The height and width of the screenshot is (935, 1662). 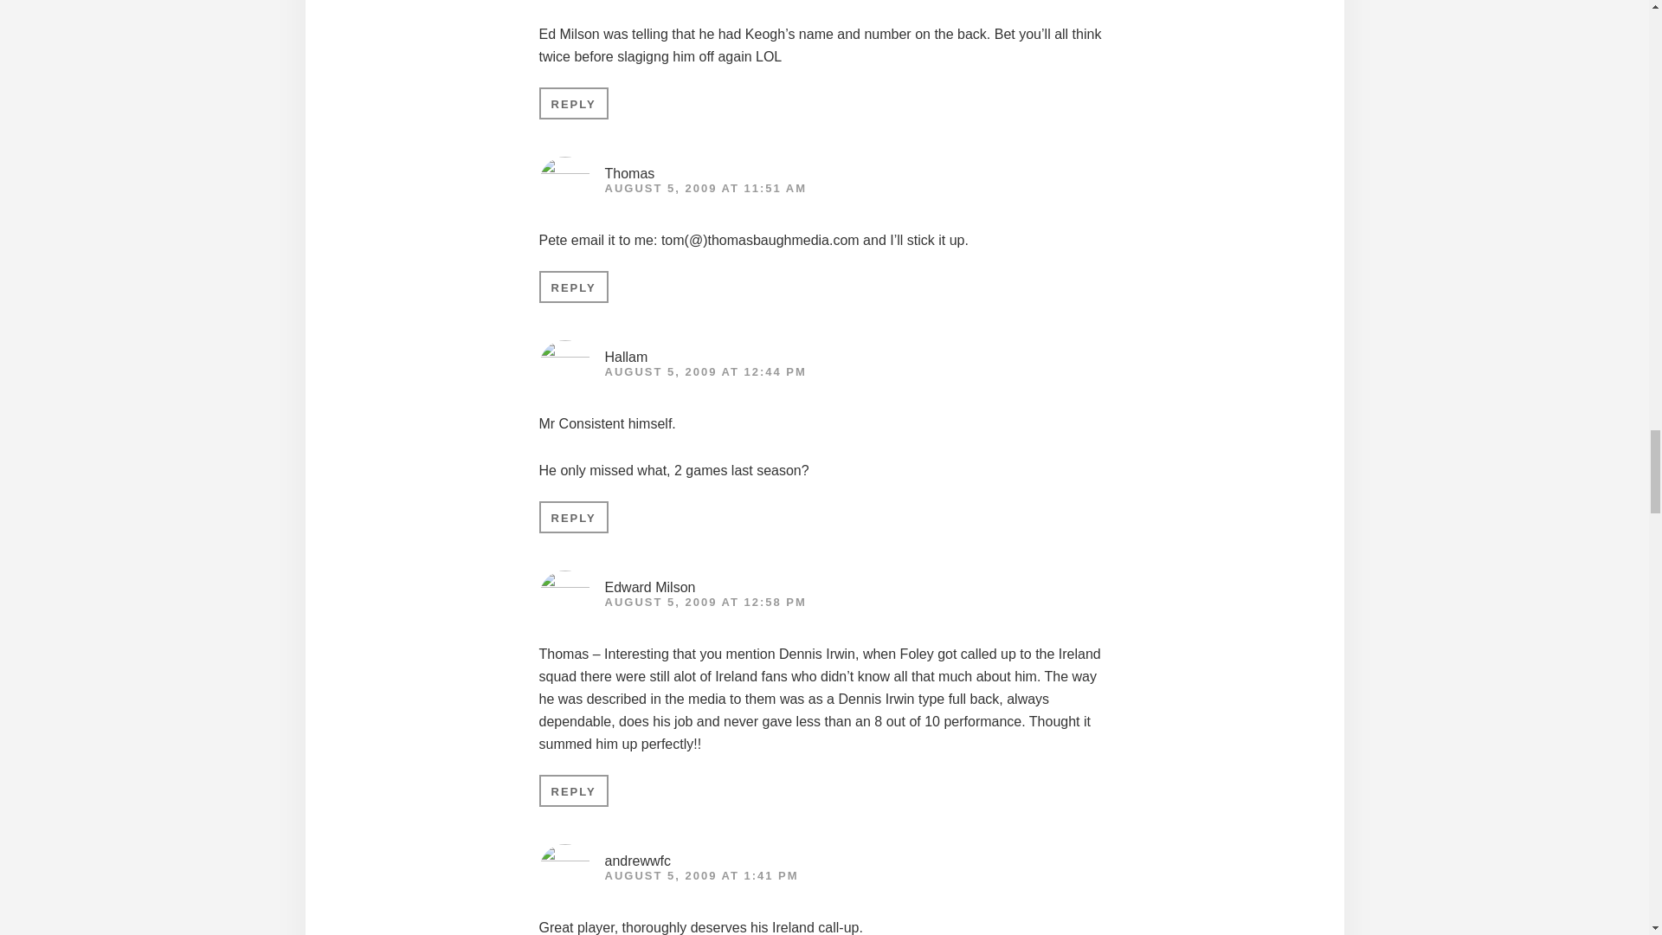 What do you see at coordinates (705, 372) in the screenshot?
I see `AUGUST 5, 2009 AT 12:44 PM` at bounding box center [705, 372].